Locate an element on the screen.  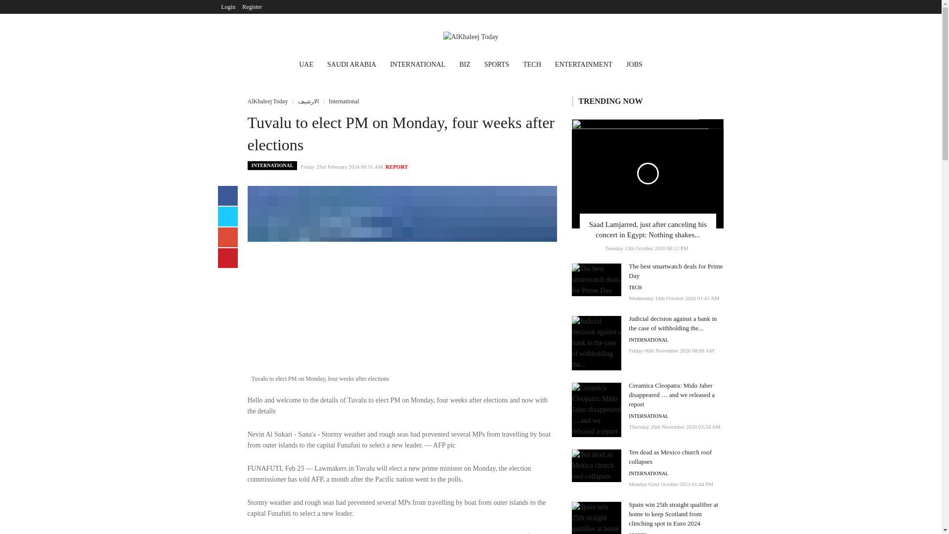
UAE is located at coordinates (306, 65).